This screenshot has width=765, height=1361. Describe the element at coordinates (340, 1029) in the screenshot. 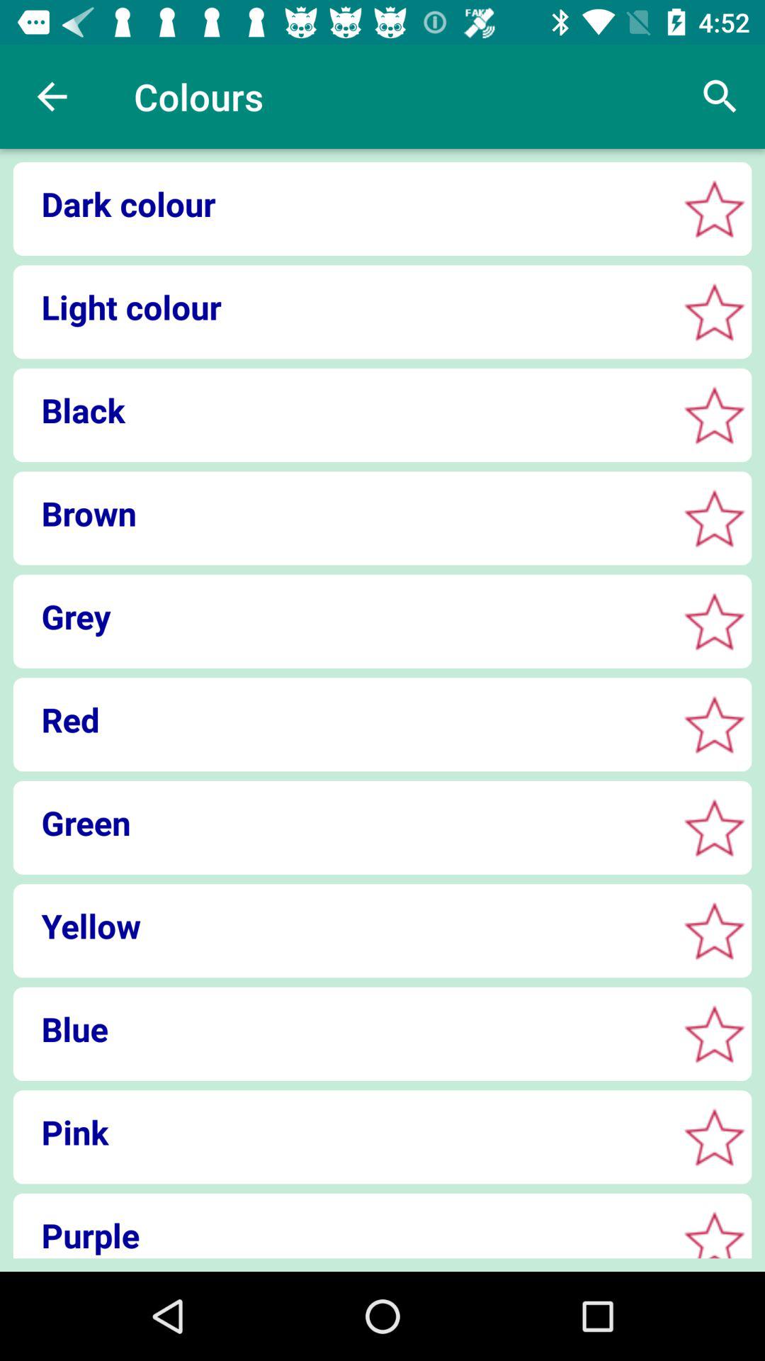

I see `turn on blue` at that location.